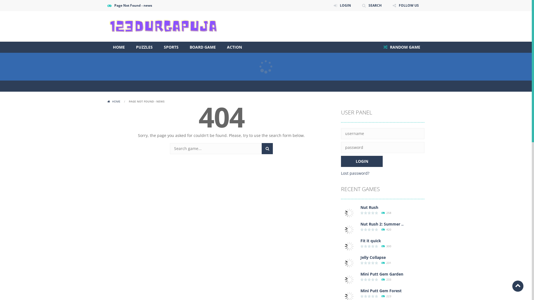 This screenshot has width=534, height=300. I want to click on 0 votes, average: 0.00 out of 5, so click(369, 213).